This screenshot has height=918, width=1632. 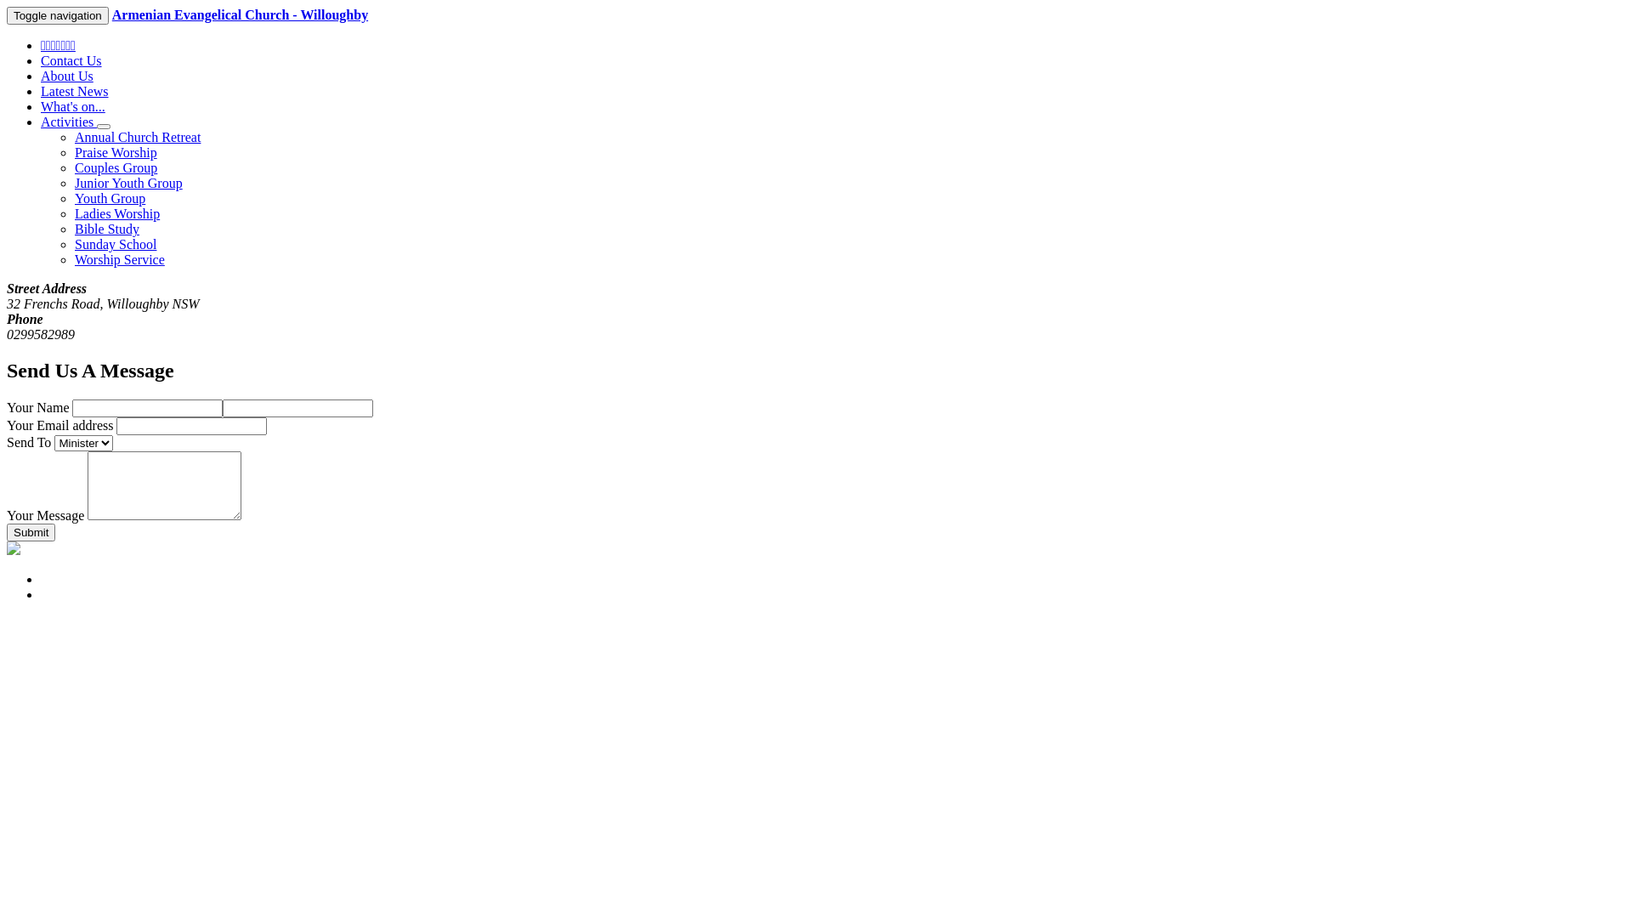 I want to click on About Us, so click(x=67, y=76).